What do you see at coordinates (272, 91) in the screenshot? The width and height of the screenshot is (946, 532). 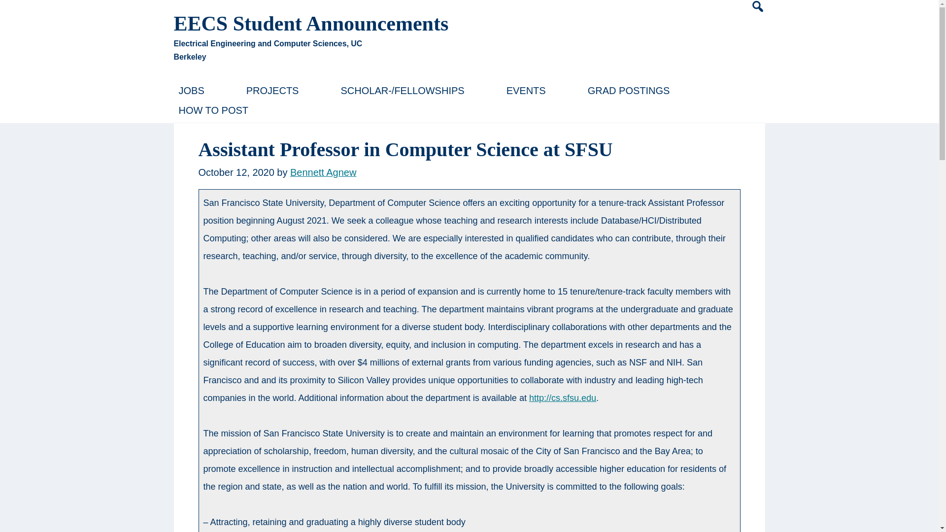 I see `PROJECTS` at bounding box center [272, 91].